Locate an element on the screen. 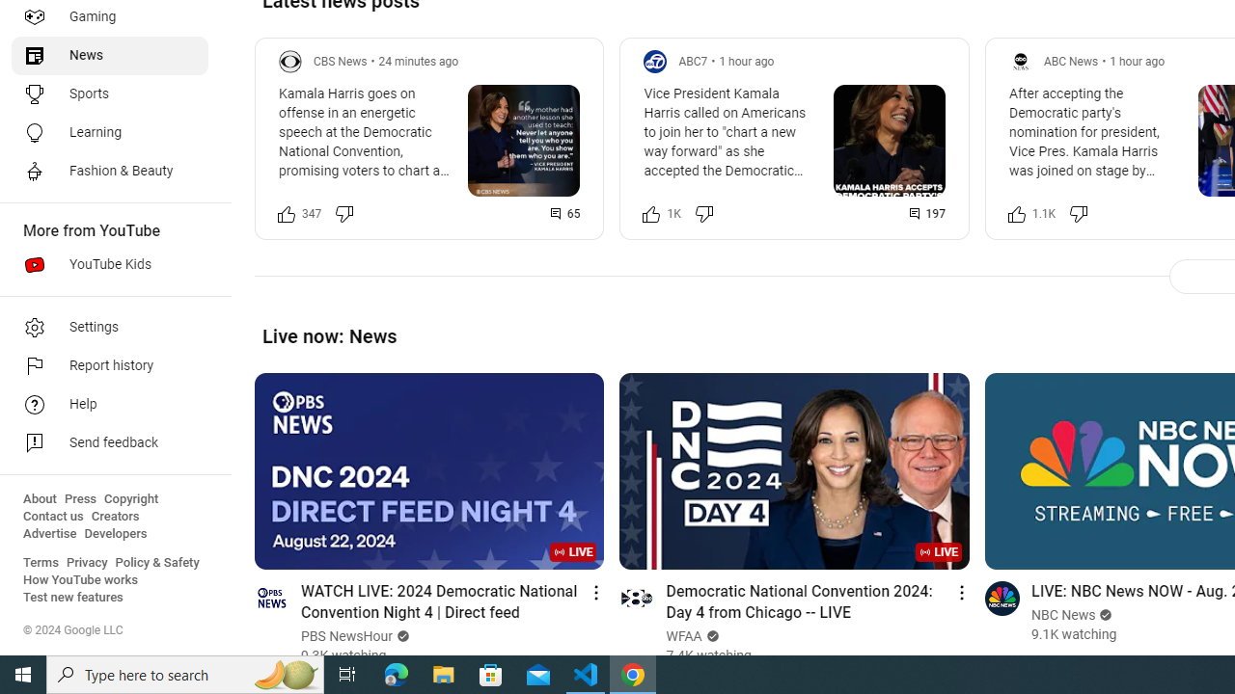  Verified is located at coordinates (1104, 615).